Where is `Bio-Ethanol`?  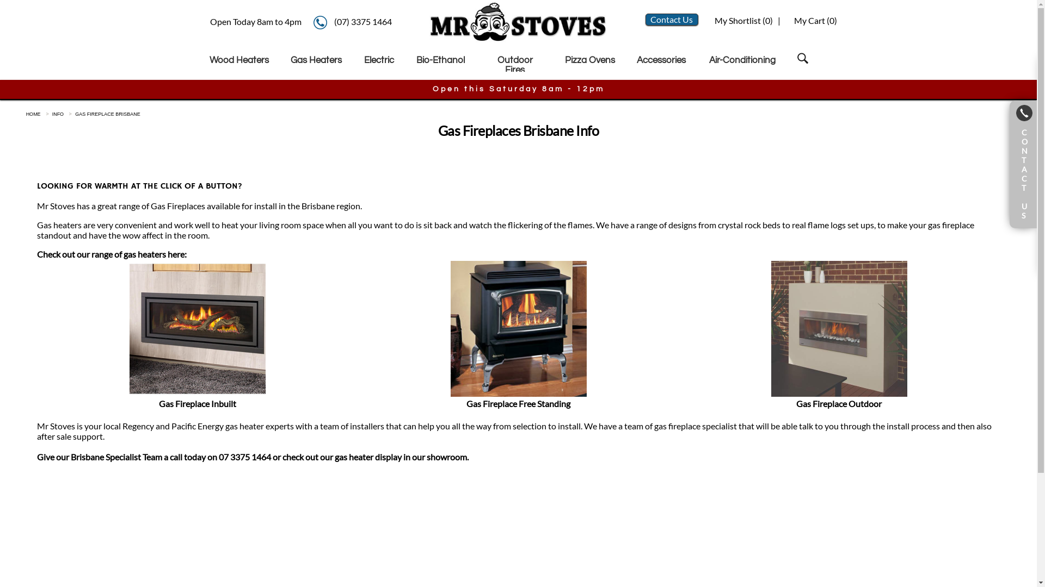 Bio-Ethanol is located at coordinates (441, 60).